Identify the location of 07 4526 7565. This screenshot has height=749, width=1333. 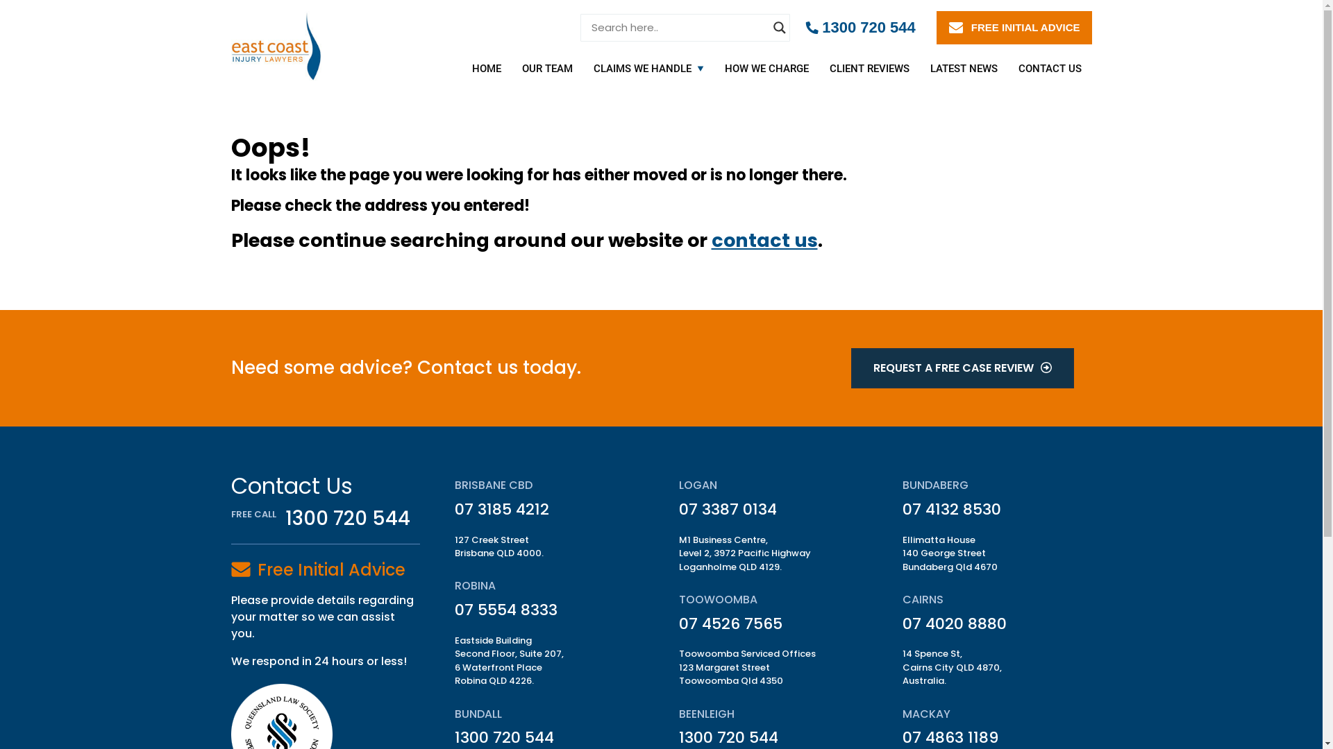
(730, 624).